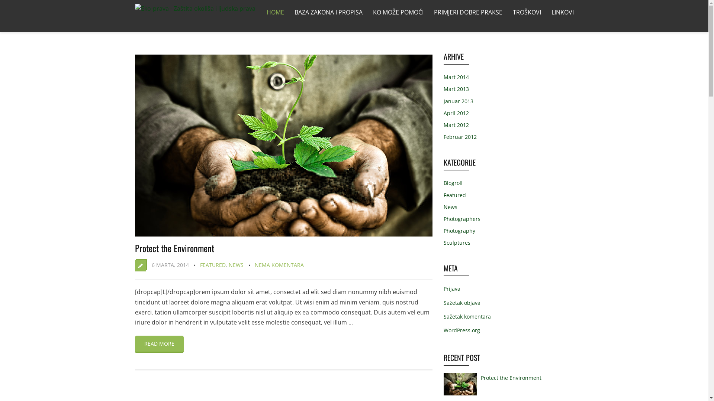  I want to click on Photographers, so click(462, 219).